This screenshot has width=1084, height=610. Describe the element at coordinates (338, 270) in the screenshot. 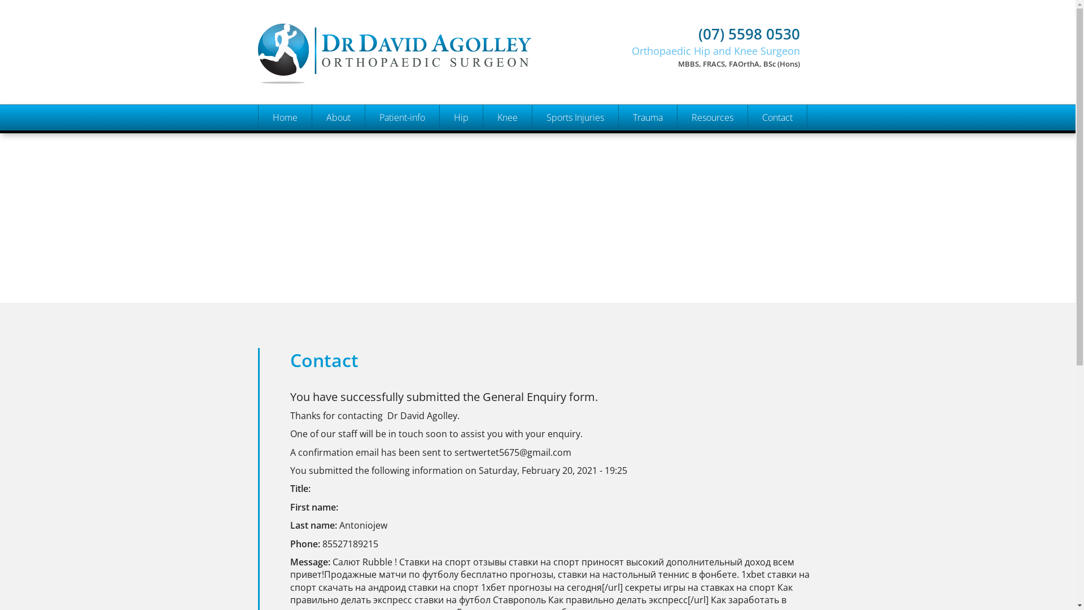

I see `Health Professionals` at that location.